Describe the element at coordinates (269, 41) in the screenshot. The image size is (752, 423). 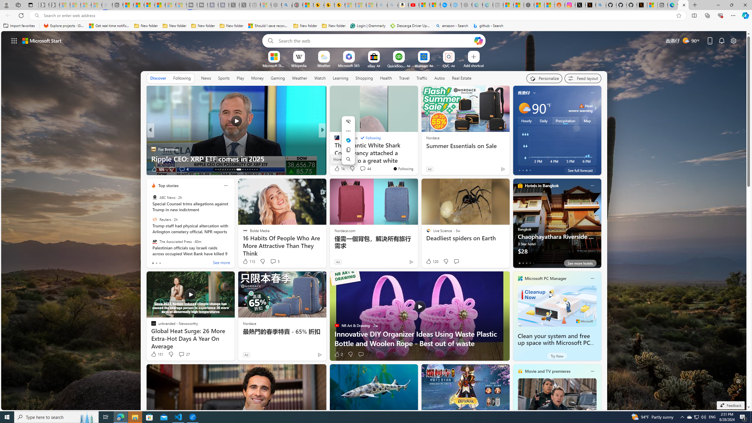
I see `Search` at that location.